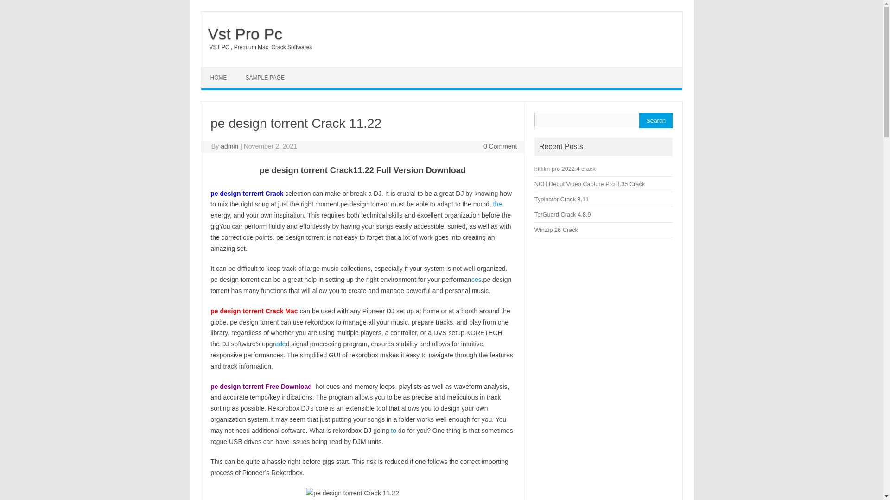 Image resolution: width=890 pixels, height=500 pixels. I want to click on Skip to content, so click(222, 70).